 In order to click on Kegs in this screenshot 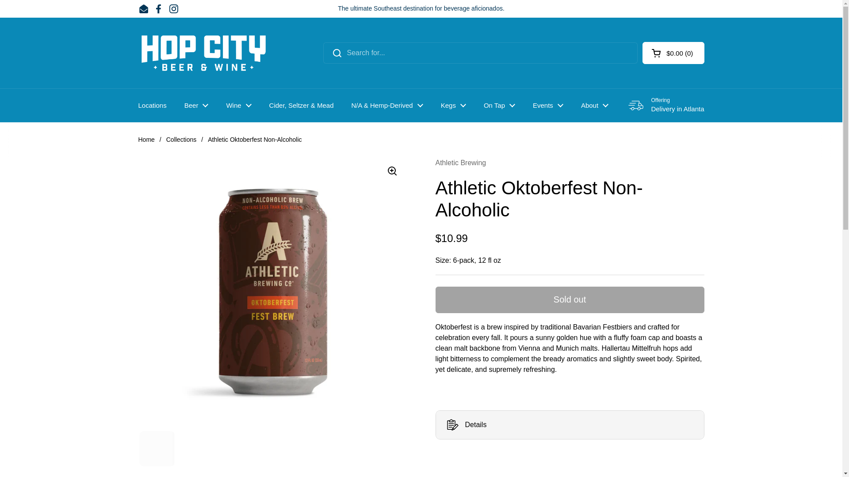, I will do `click(453, 105)`.